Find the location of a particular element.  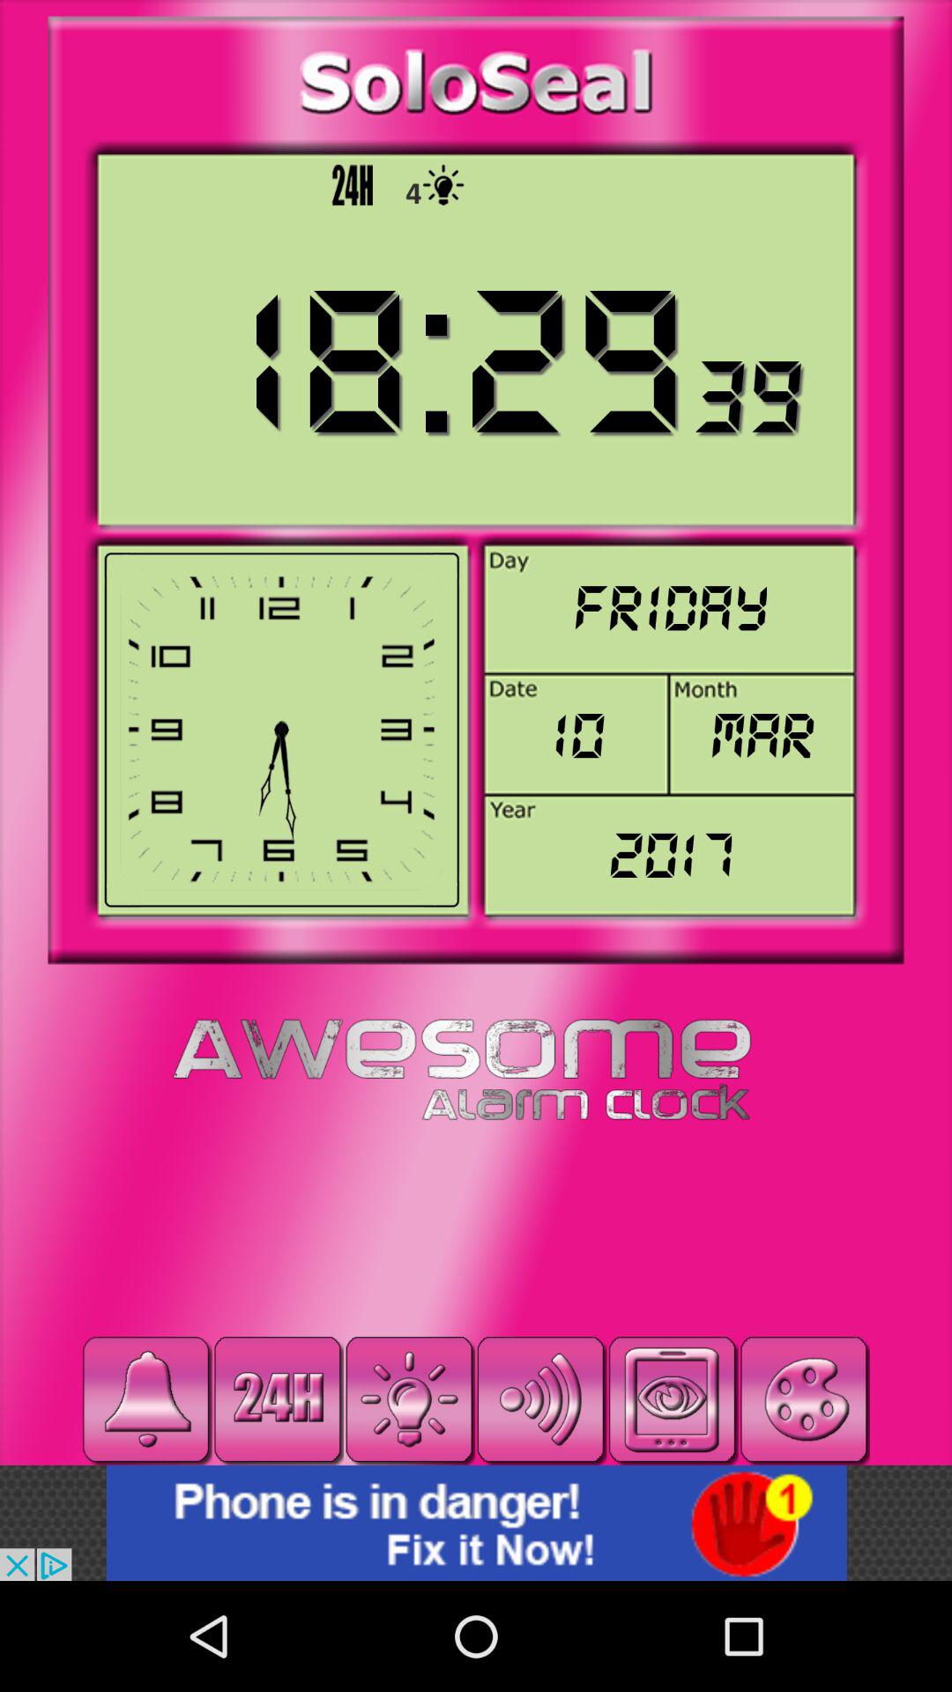

volume button is located at coordinates (541, 1399).